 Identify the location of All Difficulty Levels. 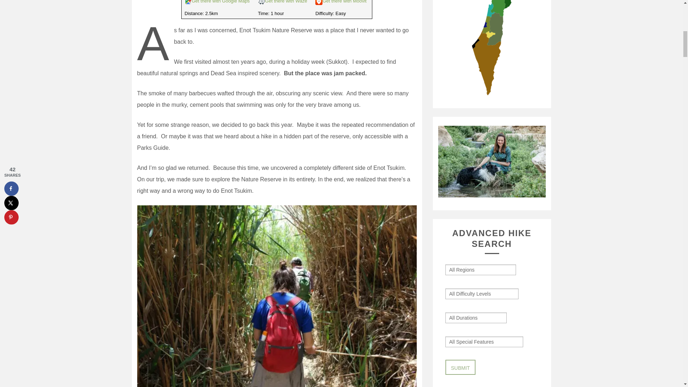
(474, 293).